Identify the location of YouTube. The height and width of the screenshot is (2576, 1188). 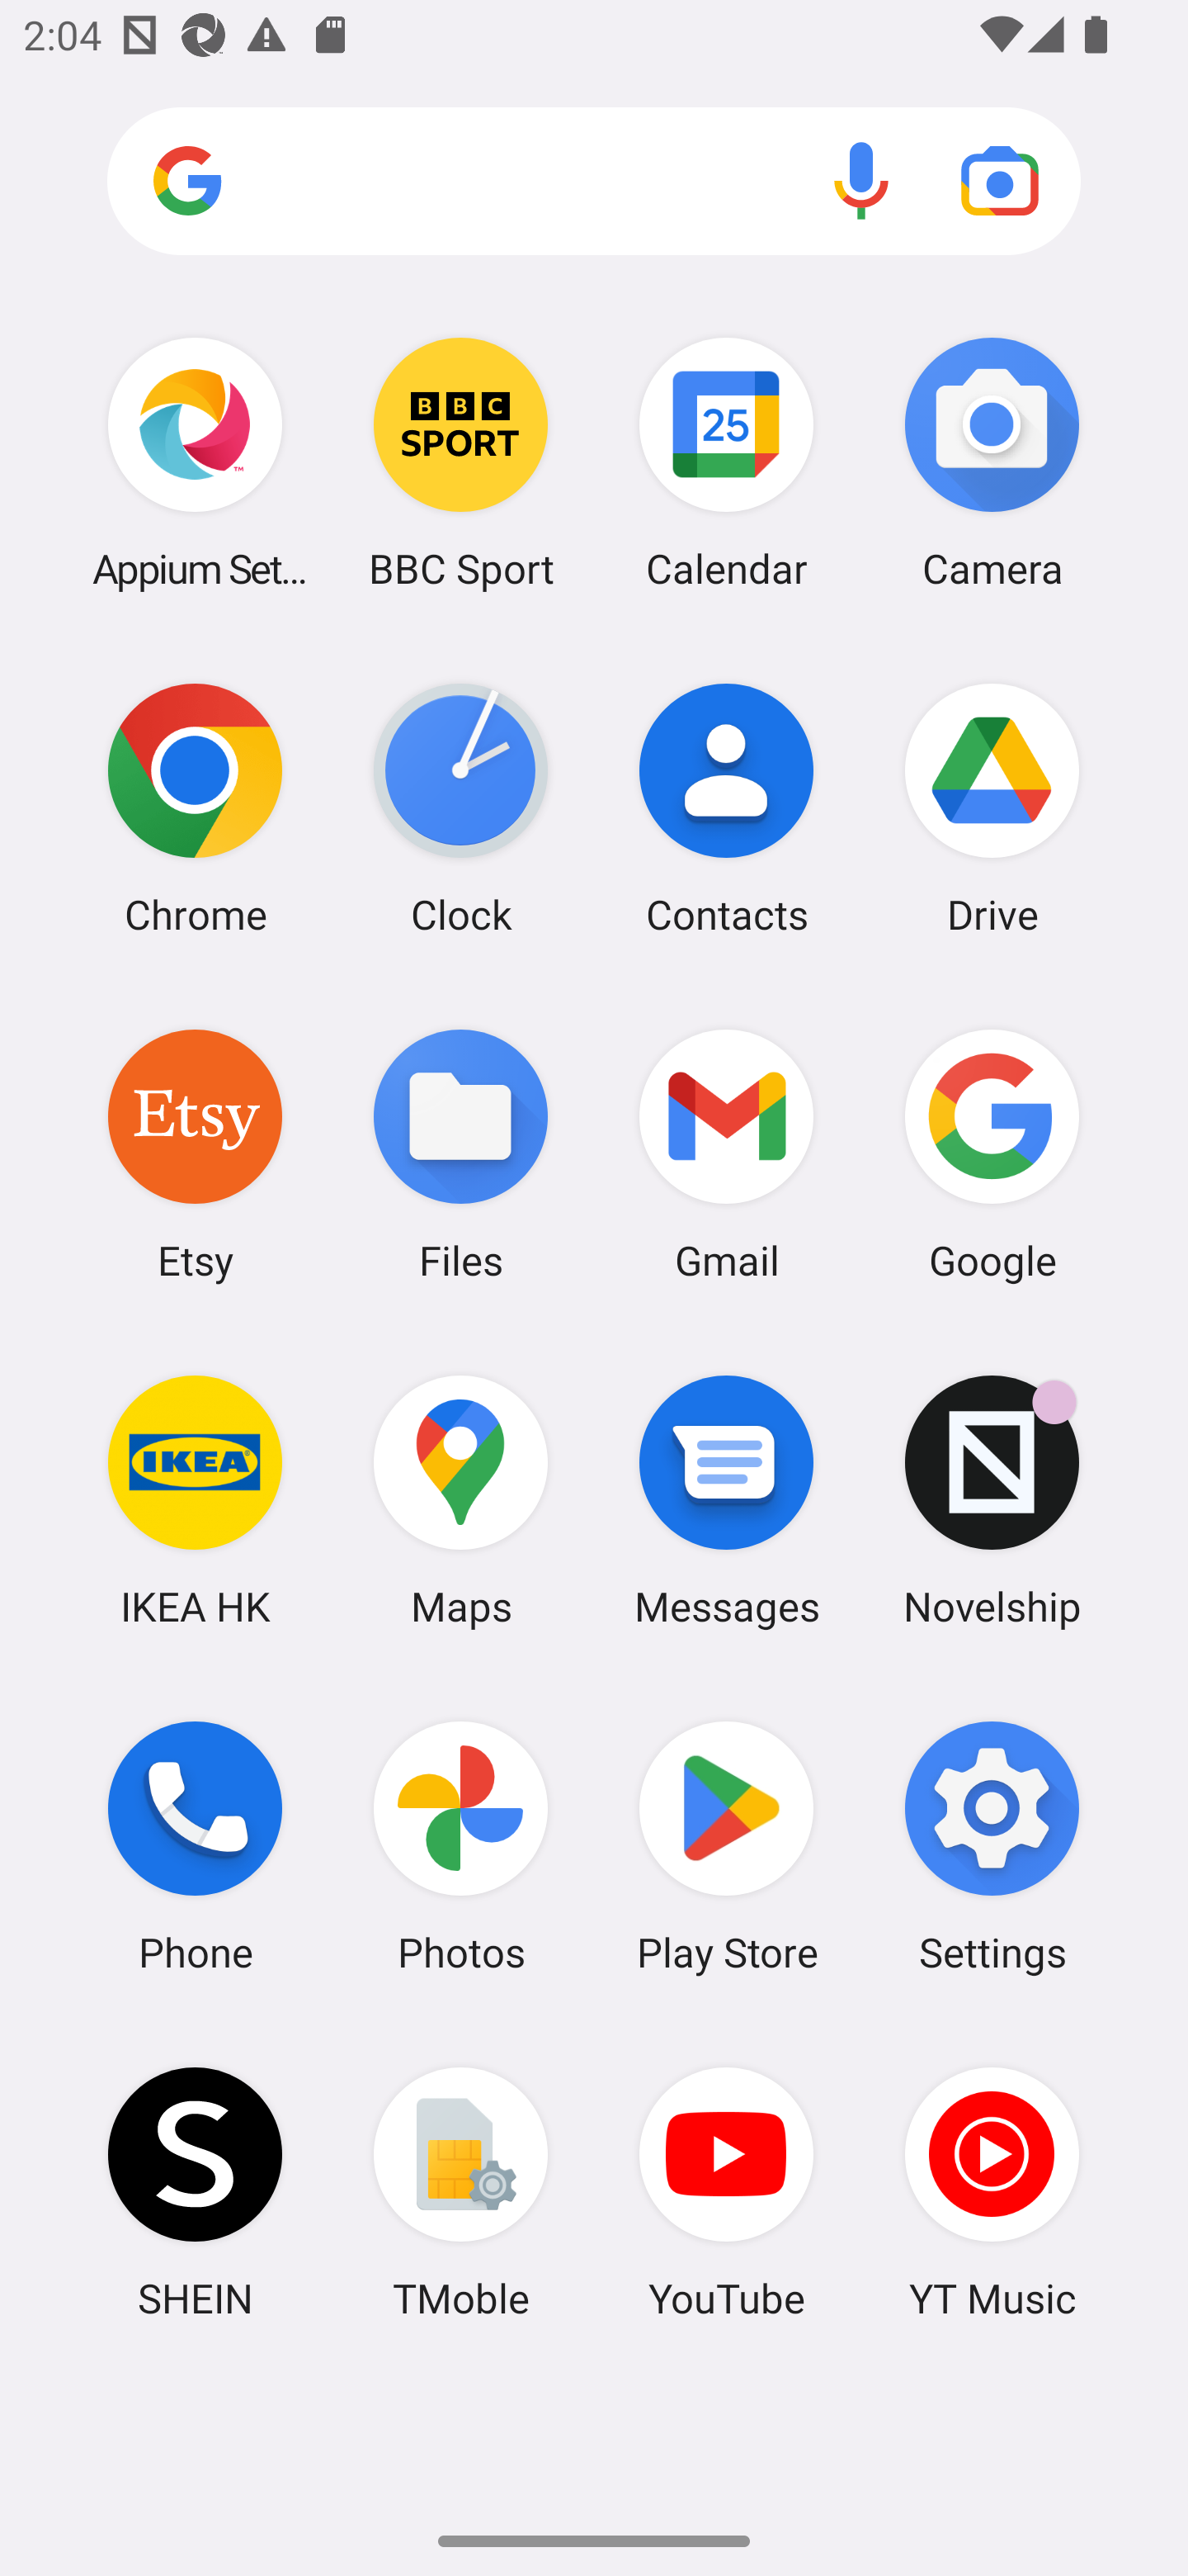
(727, 2192).